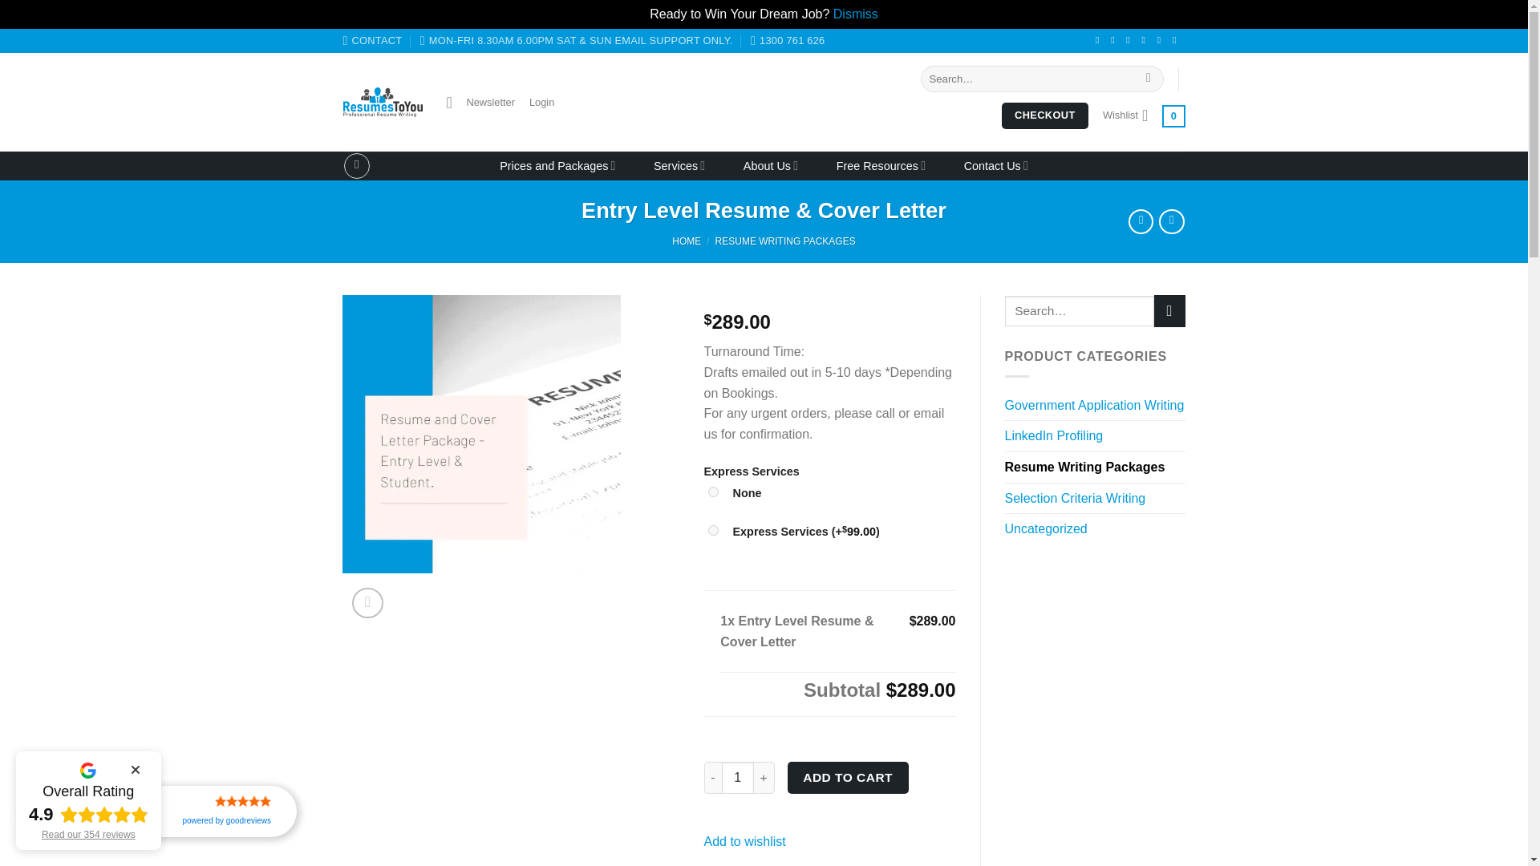 This screenshot has height=866, width=1540. Describe the element at coordinates (480, 103) in the screenshot. I see `Sign up for Newsletter` at that location.